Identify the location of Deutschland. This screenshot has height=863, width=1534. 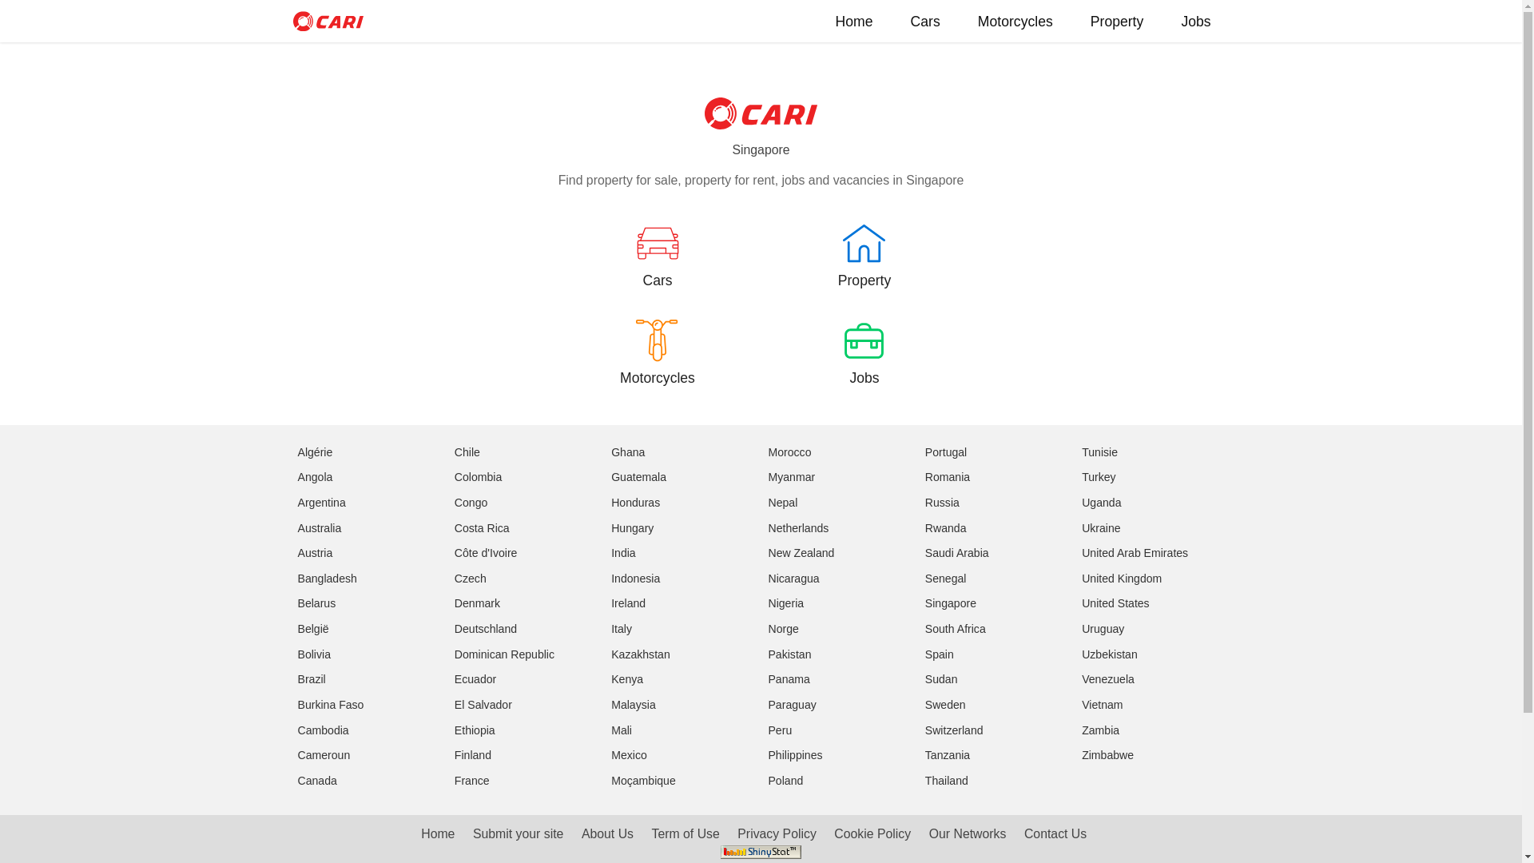
(486, 629).